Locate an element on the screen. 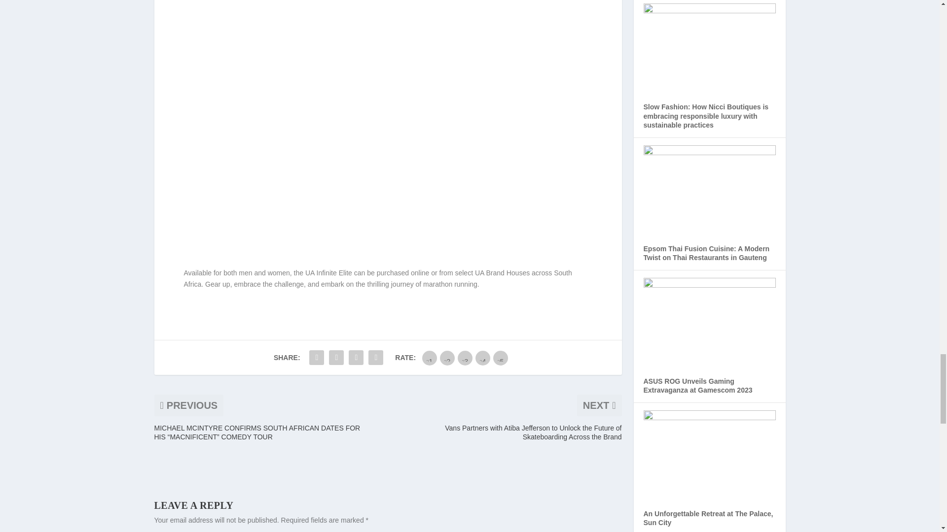  gorgeous is located at coordinates (500, 358).